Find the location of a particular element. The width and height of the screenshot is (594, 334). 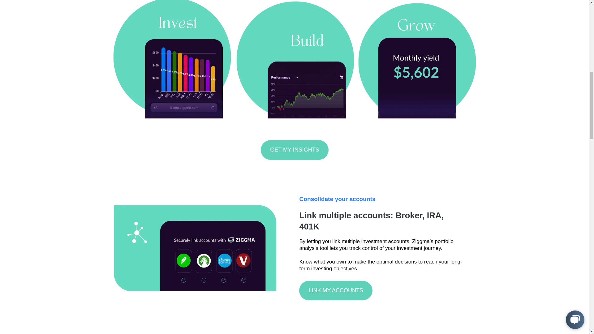

GET MY INSIGHTS is located at coordinates (295, 150).